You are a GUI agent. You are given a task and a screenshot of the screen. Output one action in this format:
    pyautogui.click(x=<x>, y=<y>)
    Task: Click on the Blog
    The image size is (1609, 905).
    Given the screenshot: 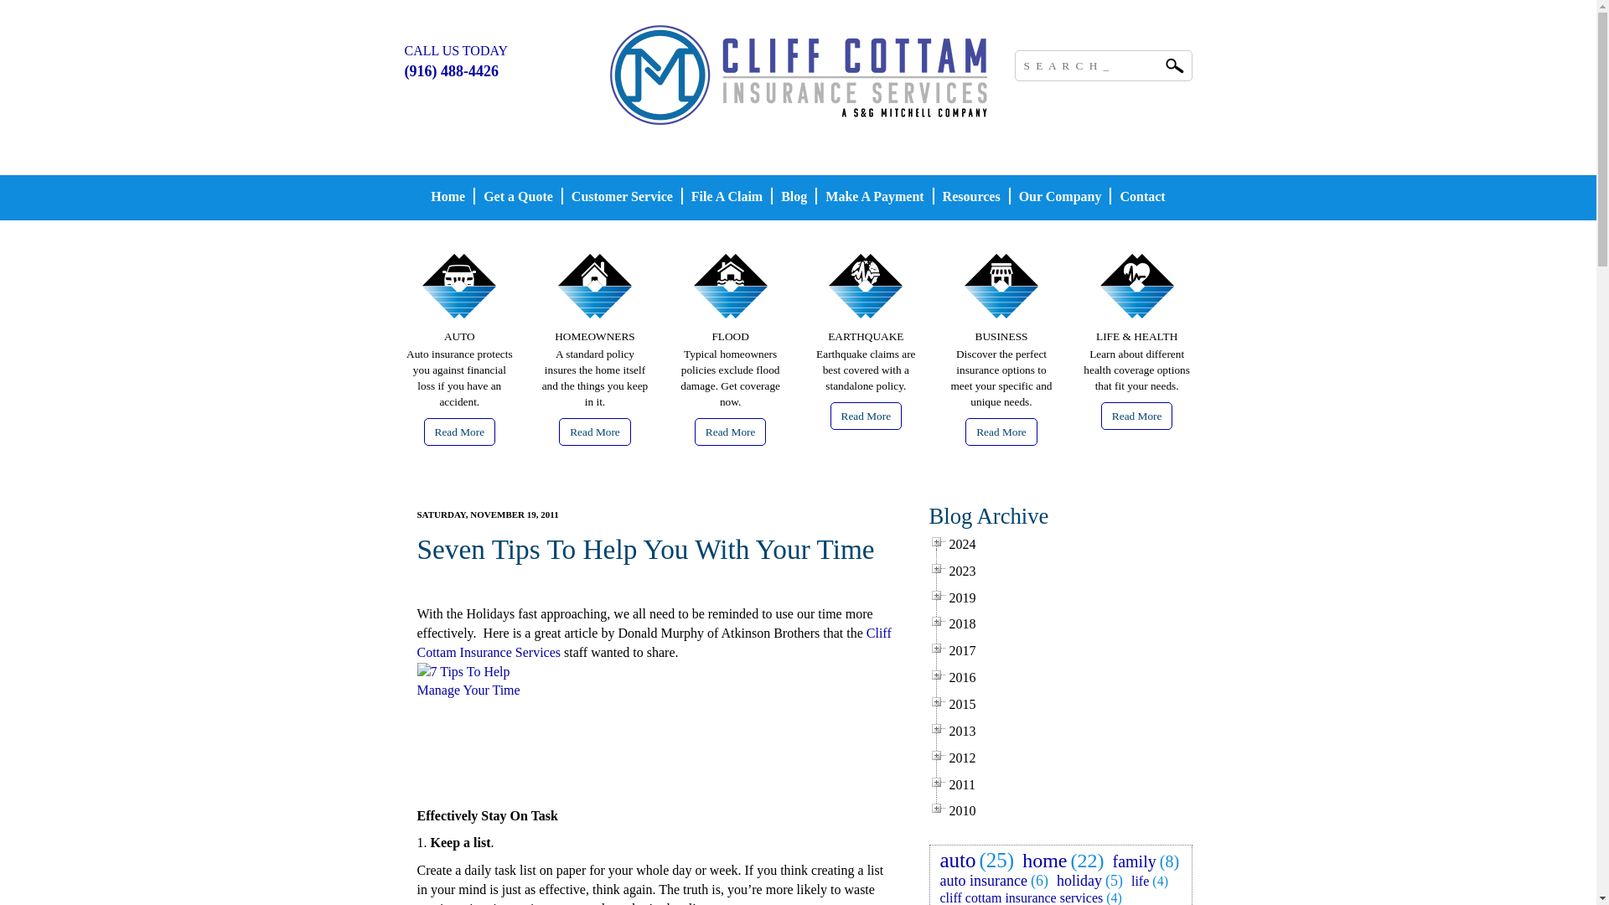 What is the action you would take?
    pyautogui.click(x=794, y=198)
    